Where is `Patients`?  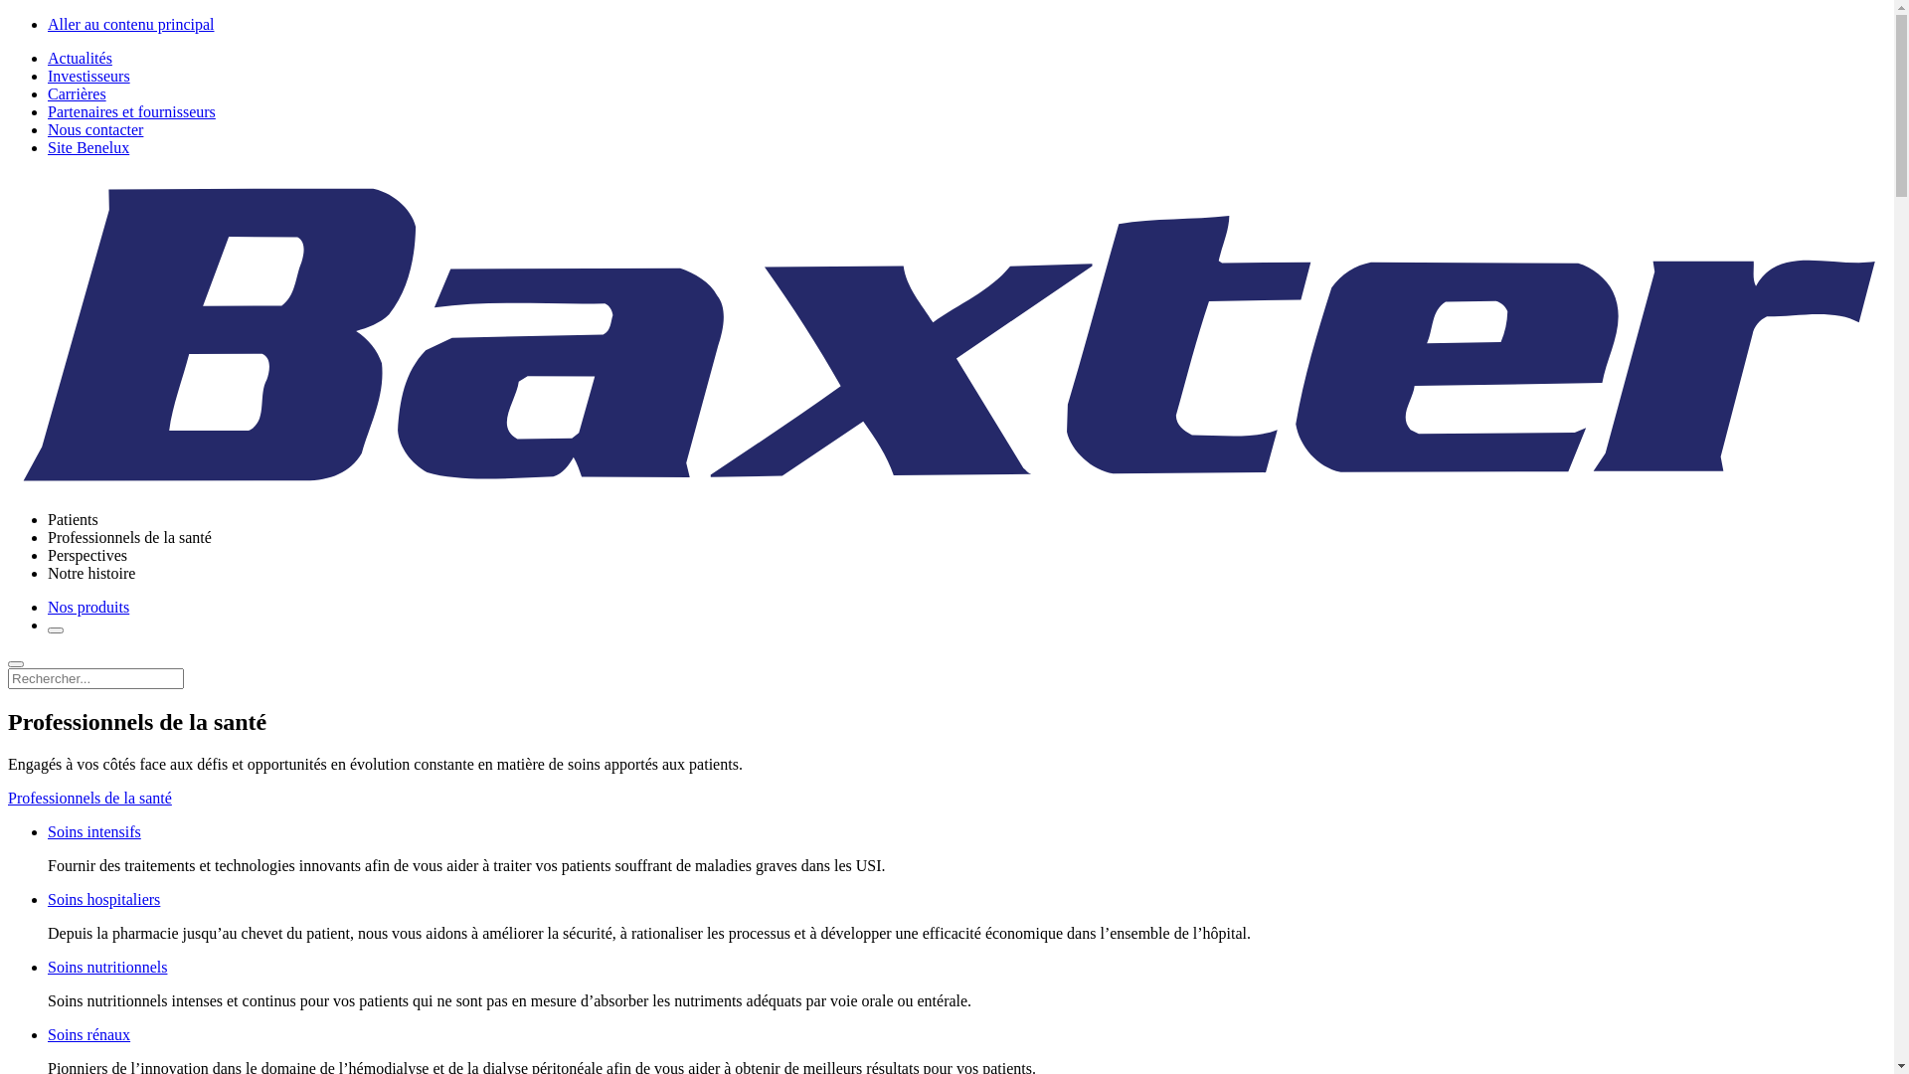
Patients is located at coordinates (74, 519).